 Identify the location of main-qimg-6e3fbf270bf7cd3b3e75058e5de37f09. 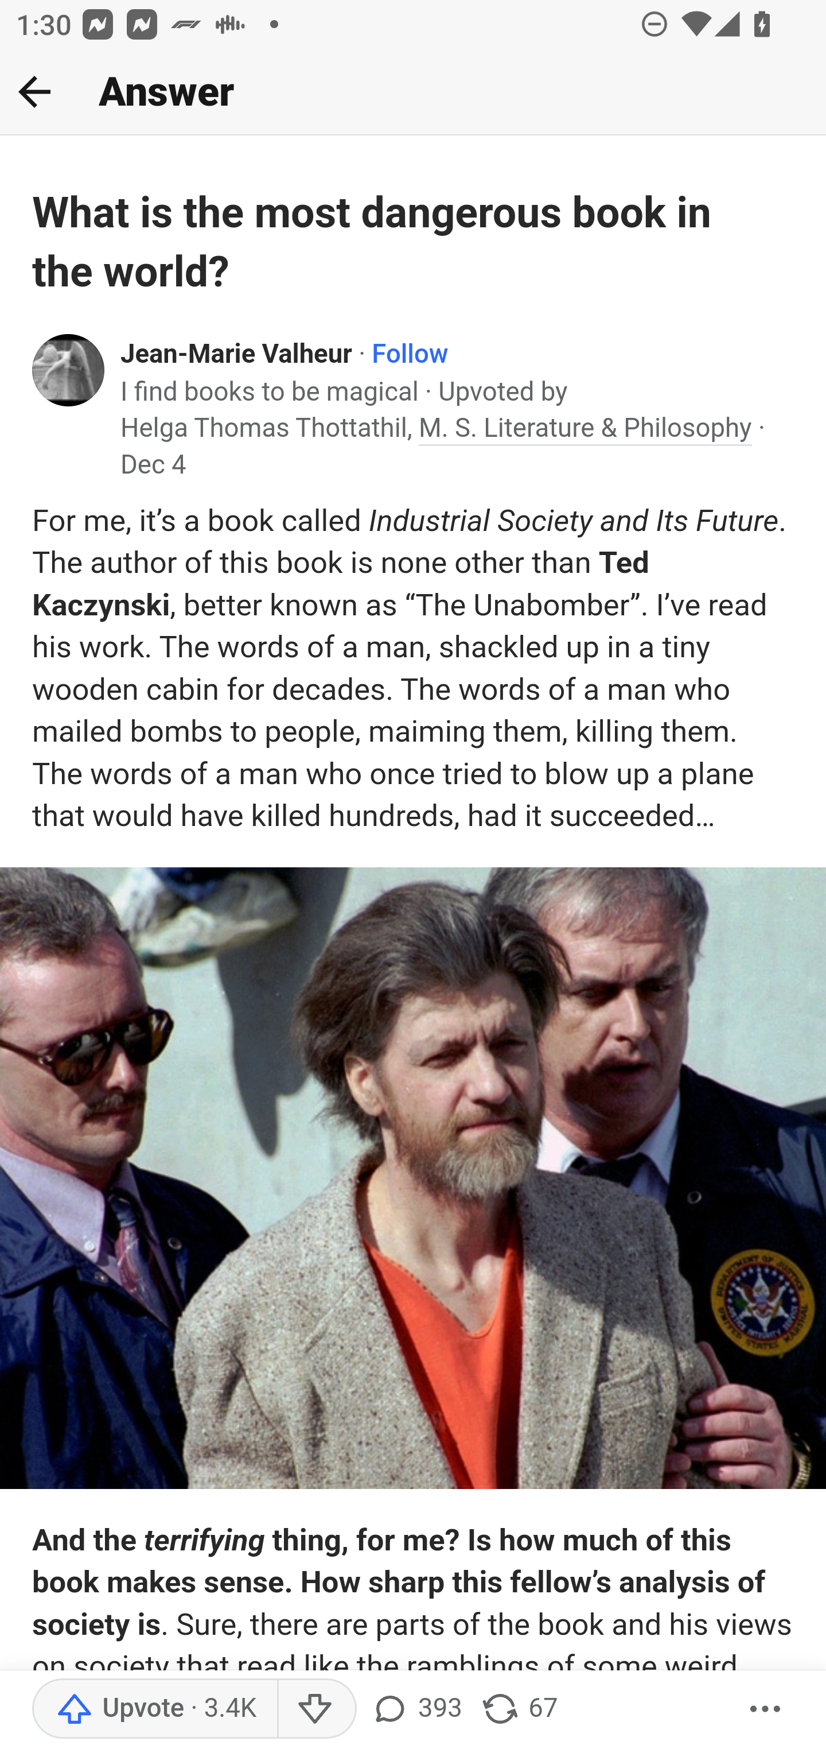
(413, 1178).